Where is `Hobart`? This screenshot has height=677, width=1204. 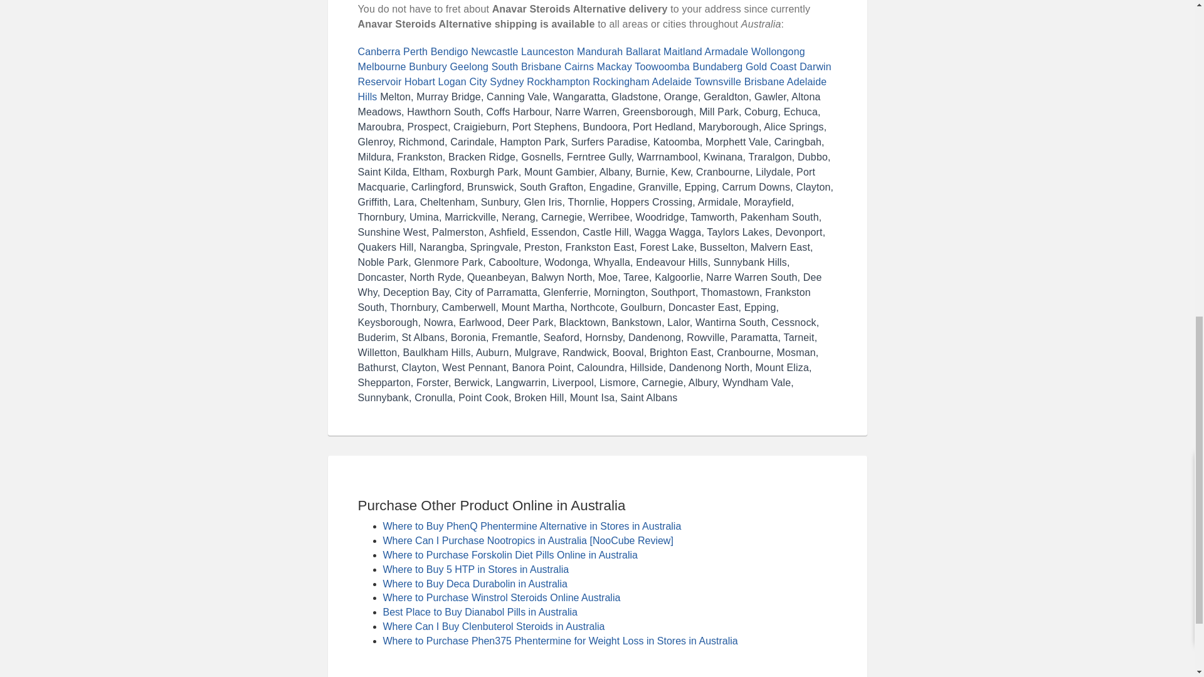 Hobart is located at coordinates (420, 81).